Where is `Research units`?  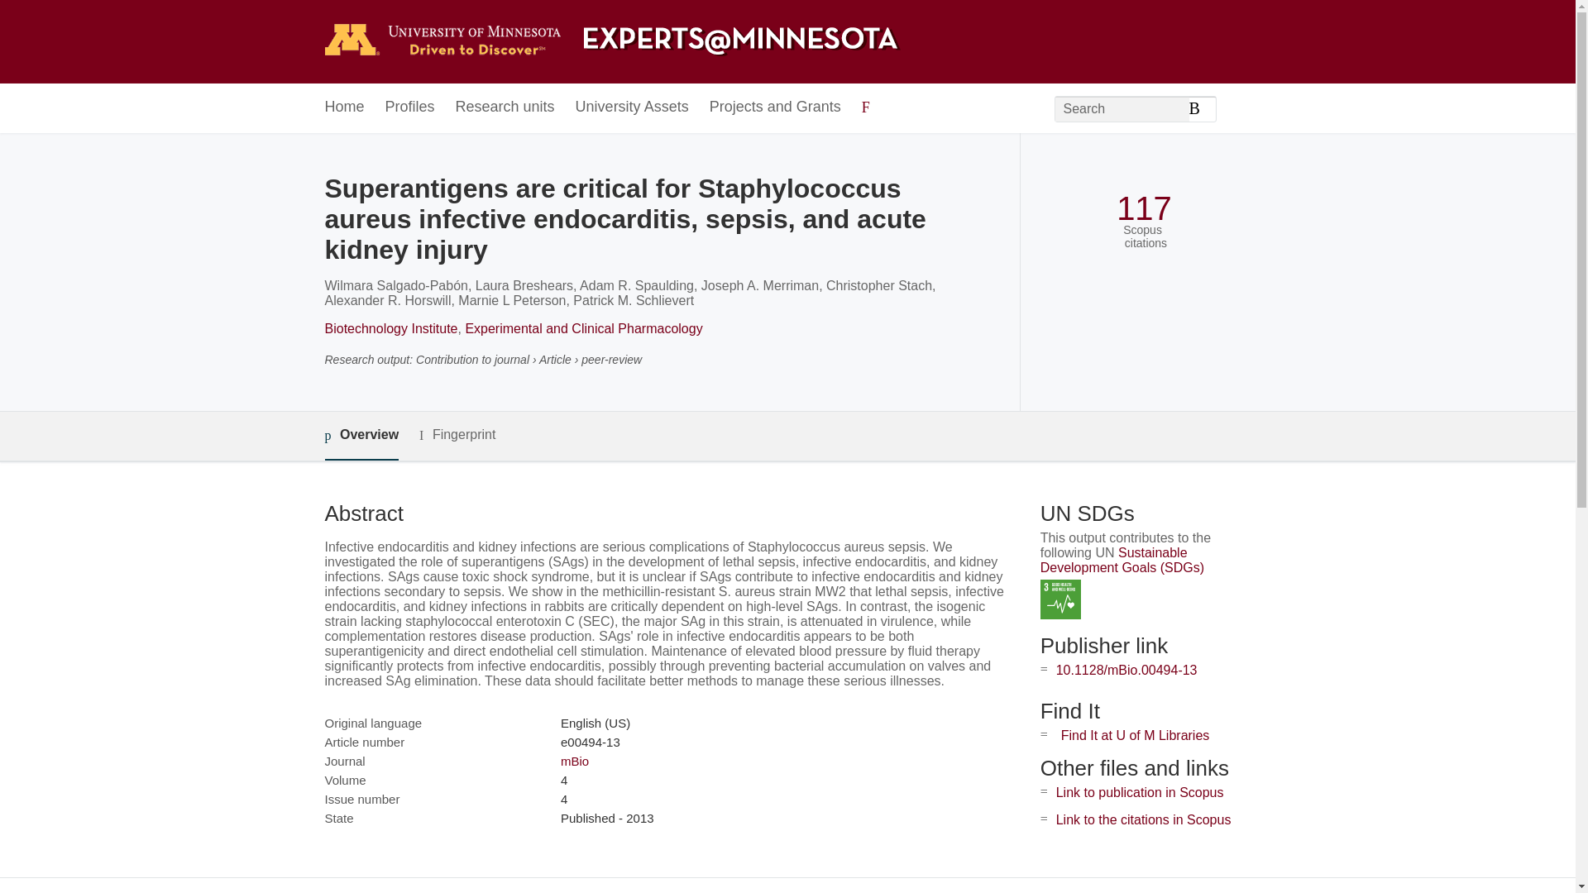
Research units is located at coordinates (505, 107).